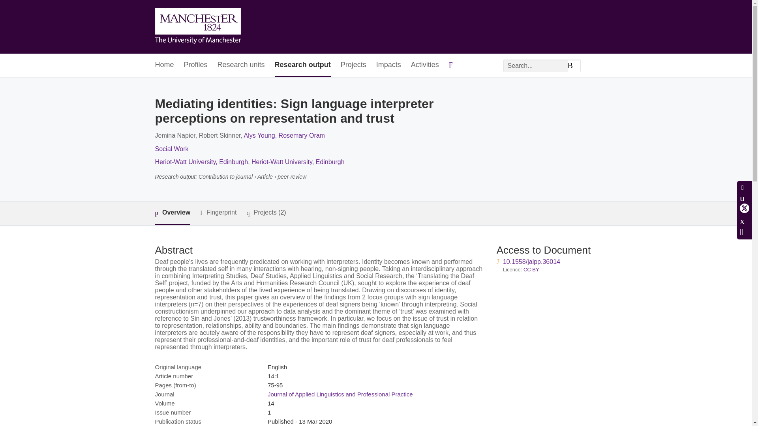 The width and height of the screenshot is (758, 426). What do you see at coordinates (298, 162) in the screenshot?
I see `Heriot-Watt University, Edinburgh` at bounding box center [298, 162].